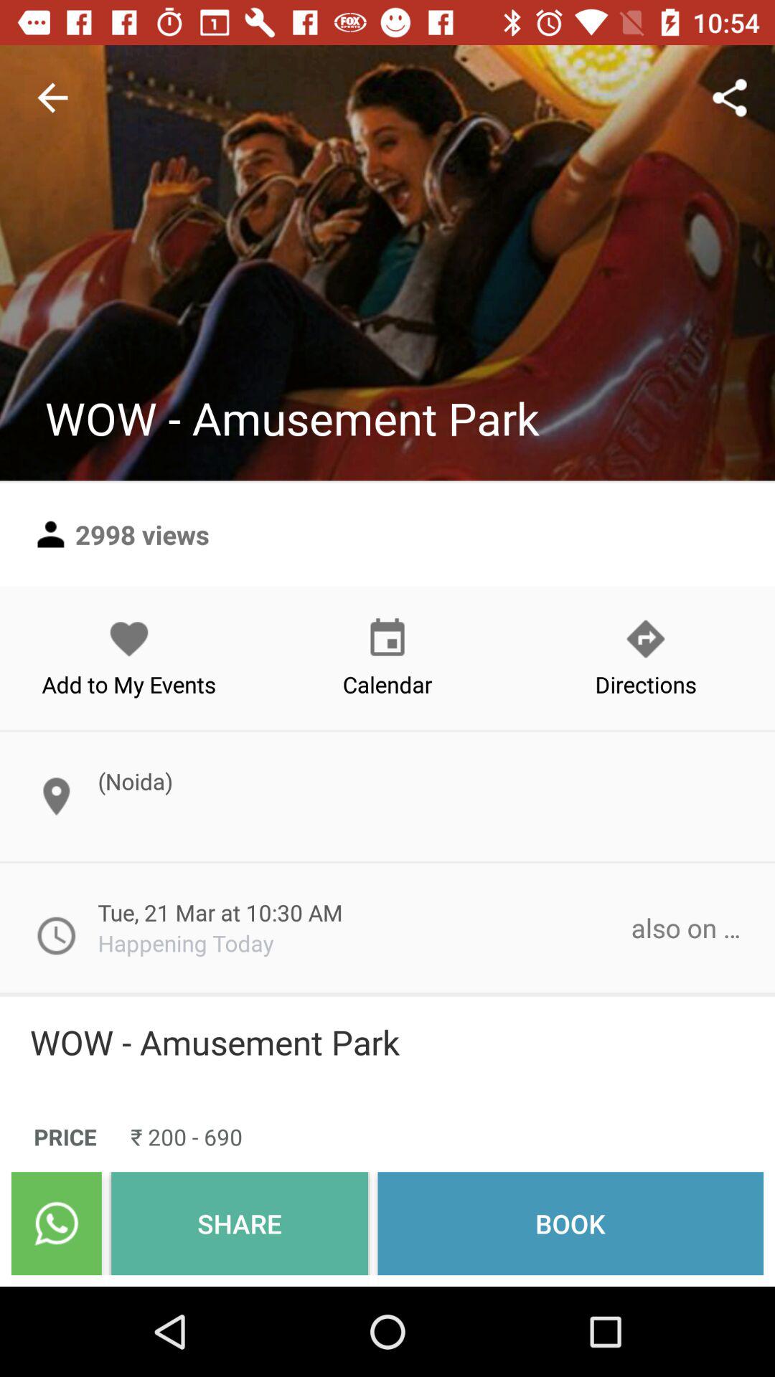 The height and width of the screenshot is (1377, 775). What do you see at coordinates (570, 1224) in the screenshot?
I see `flip until book icon` at bounding box center [570, 1224].